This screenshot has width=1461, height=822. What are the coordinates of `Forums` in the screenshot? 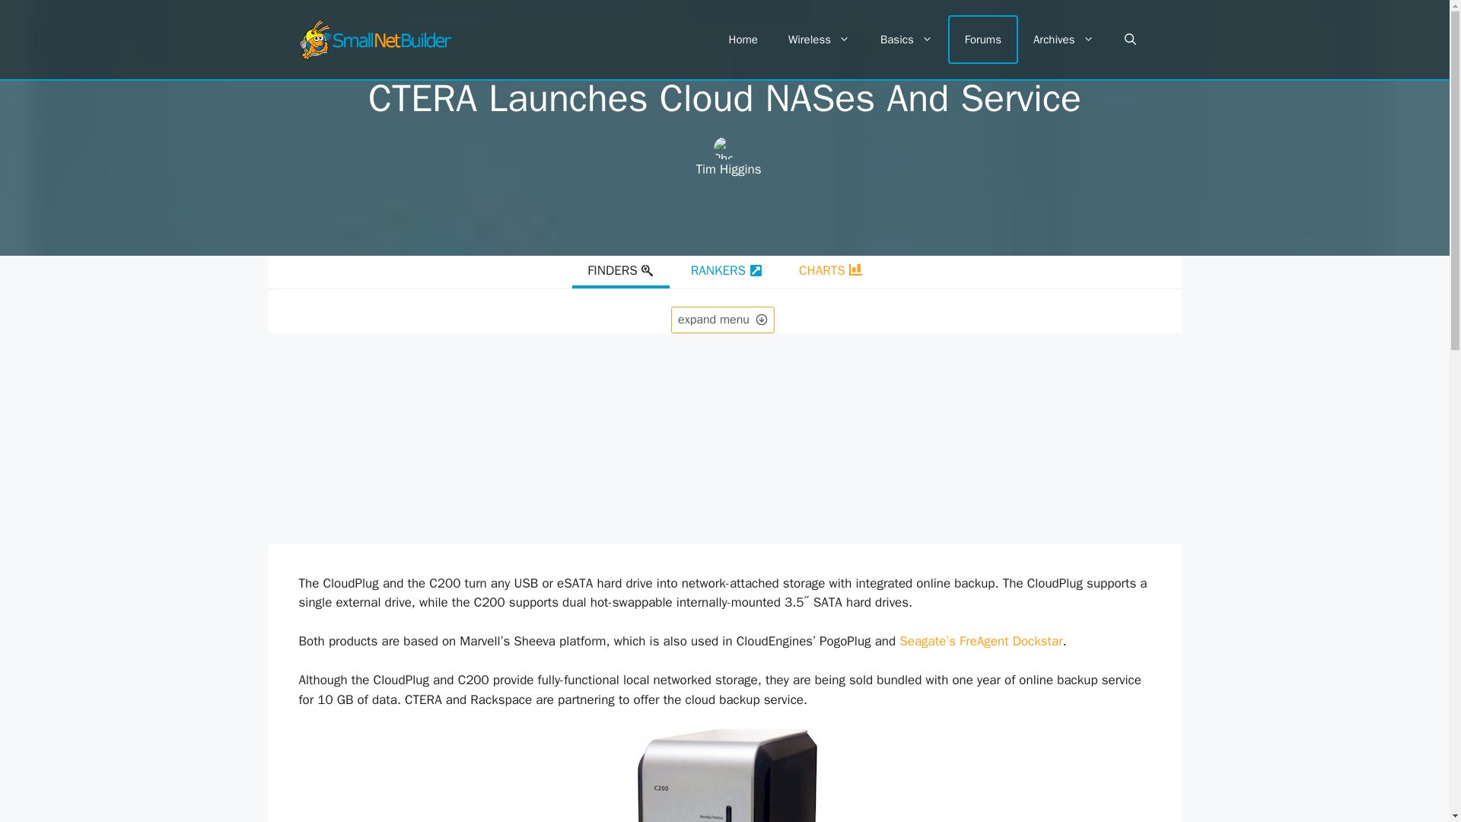 It's located at (983, 40).